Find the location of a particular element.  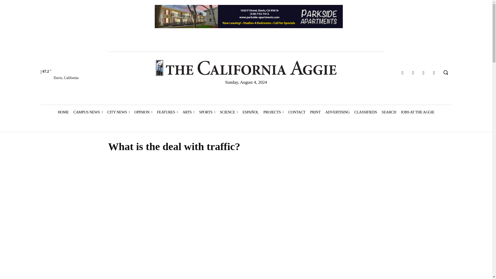

Youtube is located at coordinates (434, 73).